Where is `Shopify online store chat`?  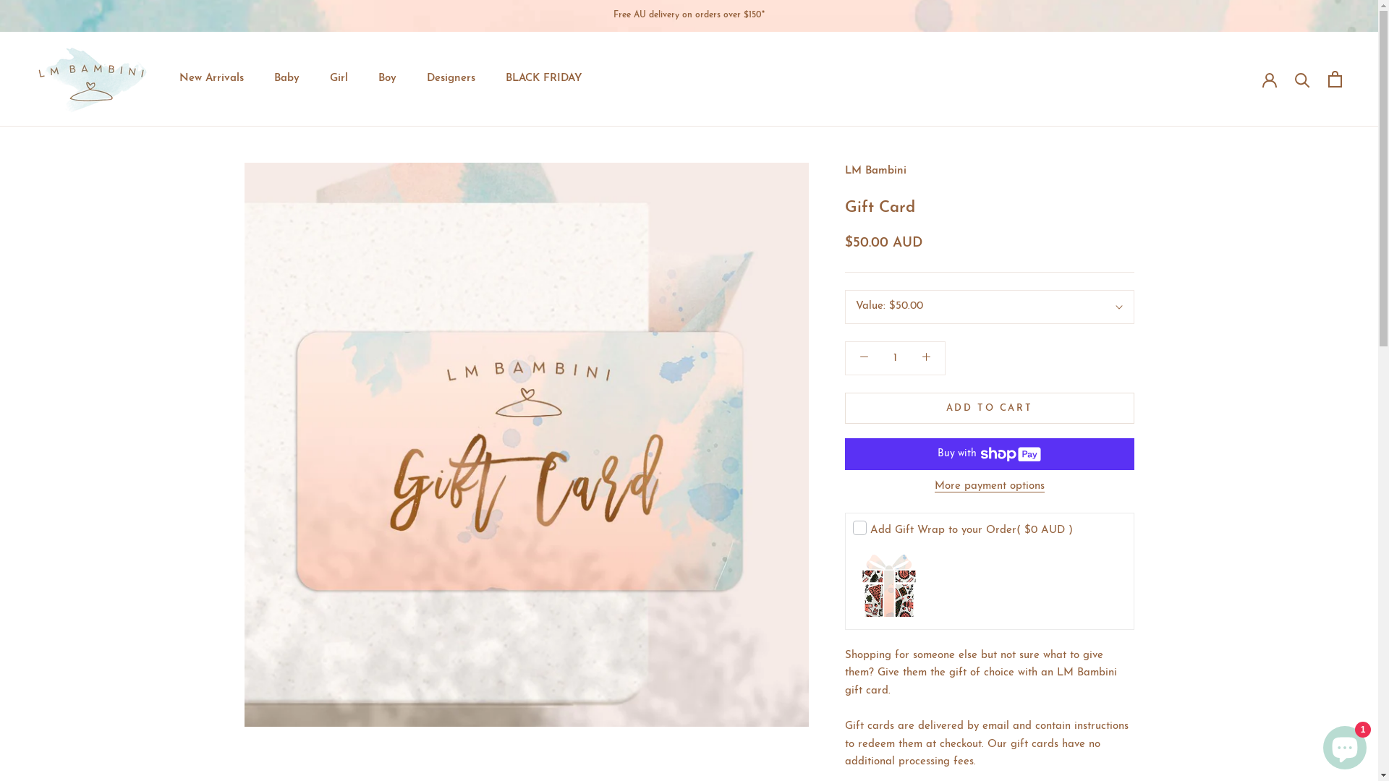 Shopify online store chat is located at coordinates (1345, 745).